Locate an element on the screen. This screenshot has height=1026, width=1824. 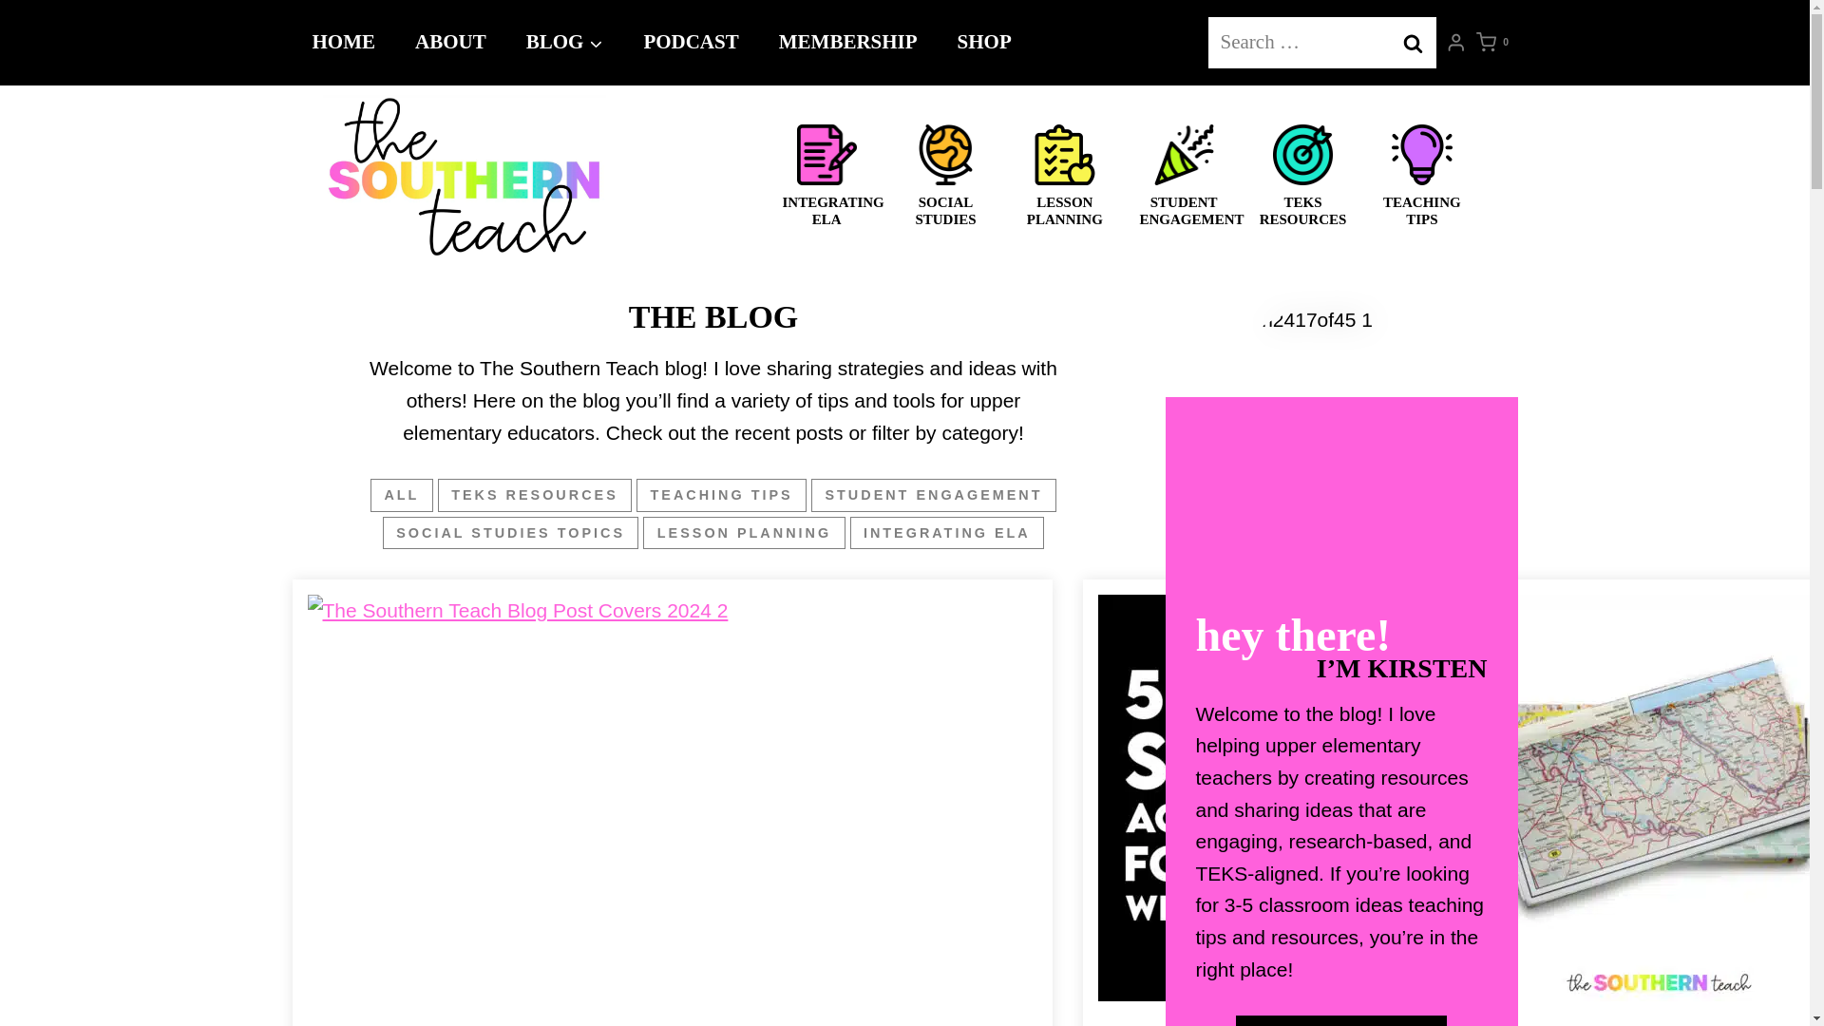
SOCIAL STUDIES TOPICS is located at coordinates (511, 533).